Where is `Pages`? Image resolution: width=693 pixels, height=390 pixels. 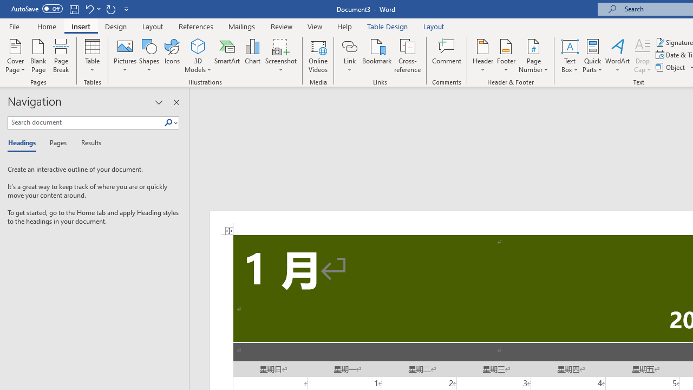
Pages is located at coordinates (57, 143).